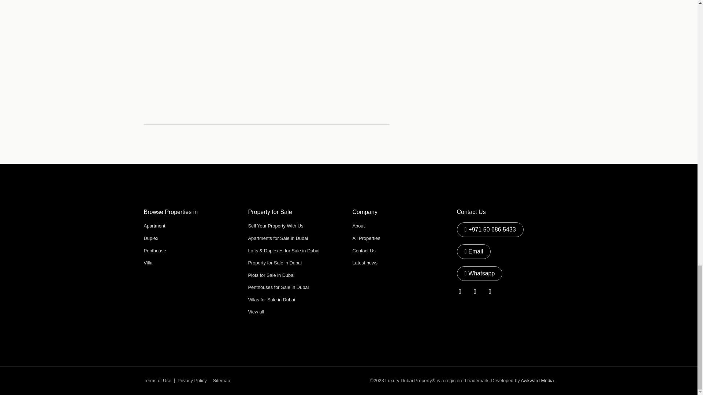 The image size is (703, 395). What do you see at coordinates (151, 238) in the screenshot?
I see `Duplex` at bounding box center [151, 238].